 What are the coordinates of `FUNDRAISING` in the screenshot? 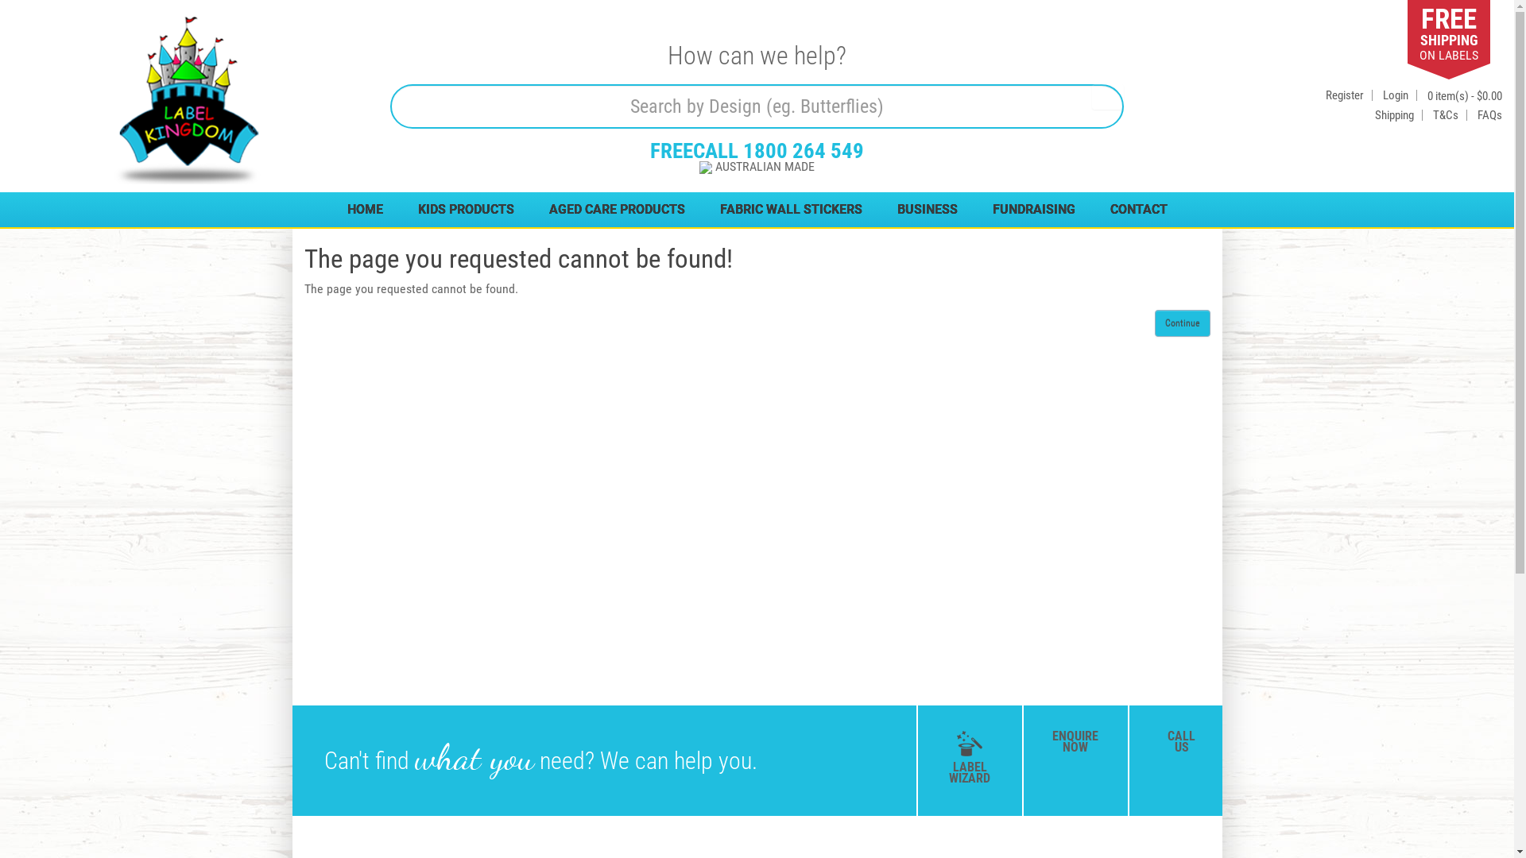 It's located at (1033, 210).